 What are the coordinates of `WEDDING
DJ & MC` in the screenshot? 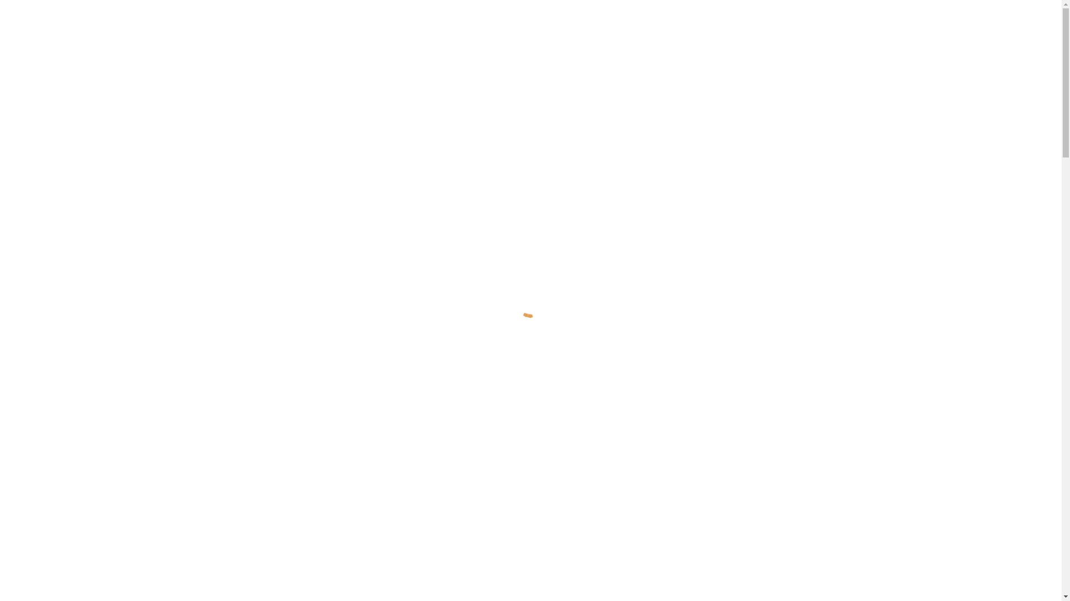 It's located at (281, 316).